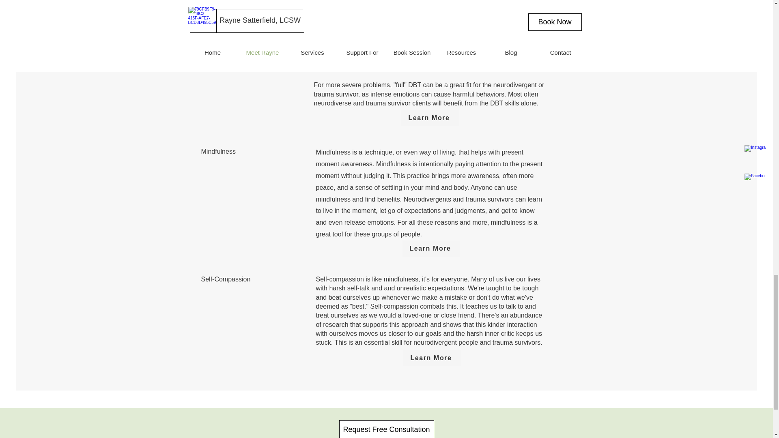  What do you see at coordinates (431, 248) in the screenshot?
I see `Learn More` at bounding box center [431, 248].